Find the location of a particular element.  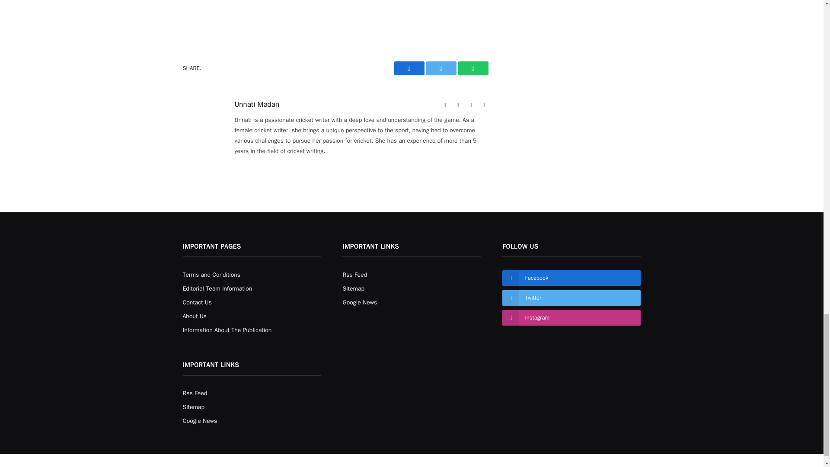

Facebook is located at coordinates (409, 68).